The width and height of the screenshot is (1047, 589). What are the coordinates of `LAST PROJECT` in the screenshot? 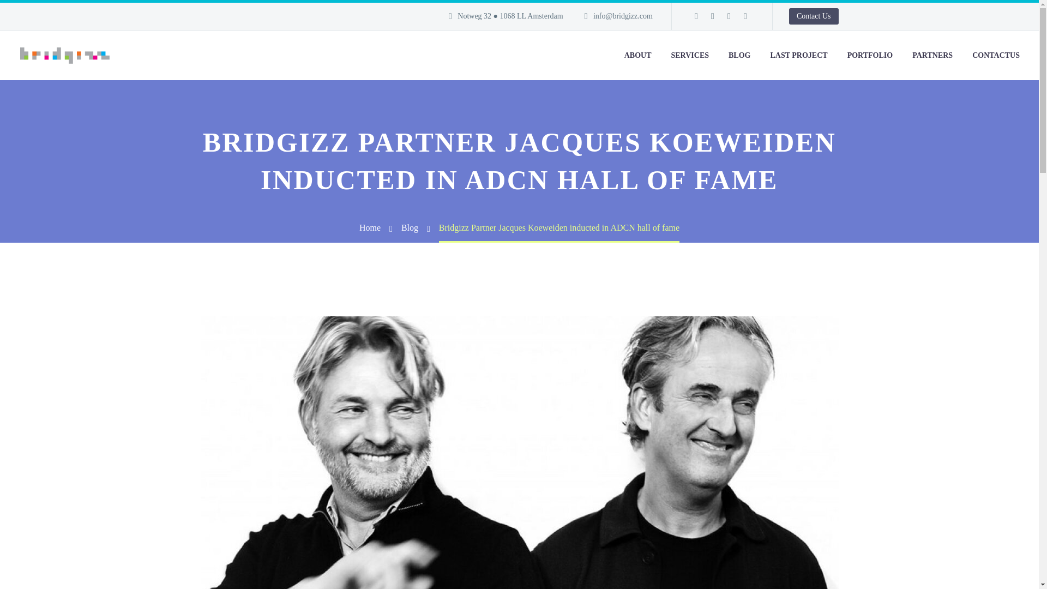 It's located at (798, 55).